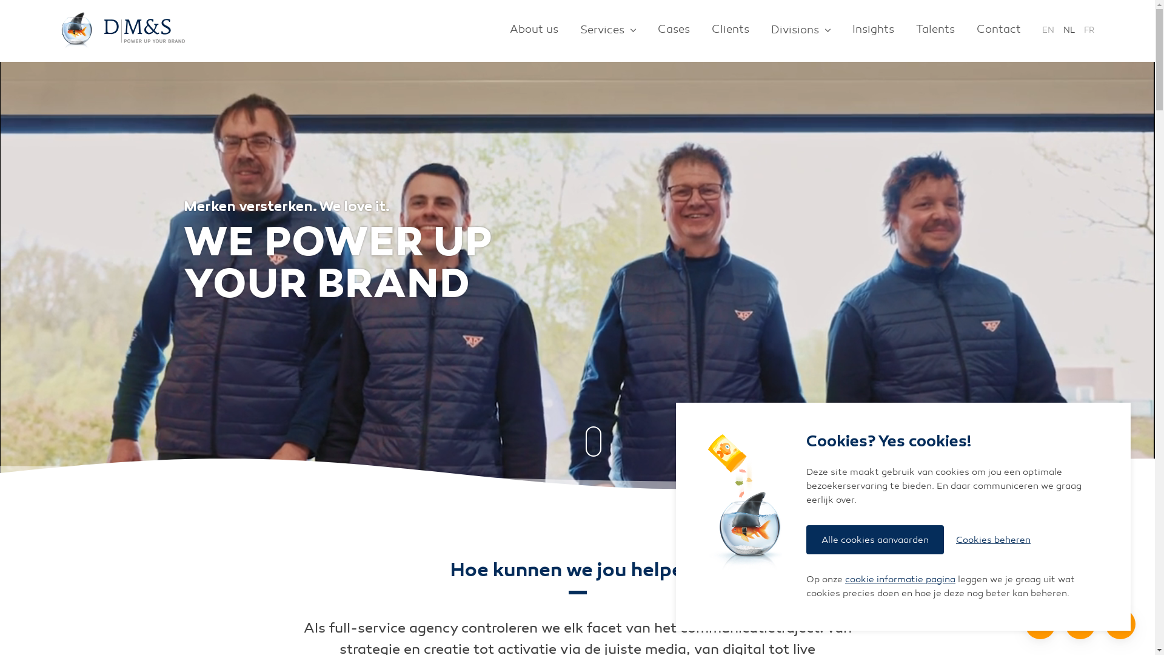  What do you see at coordinates (595, 619) in the screenshot?
I see `Privacy policy` at bounding box center [595, 619].